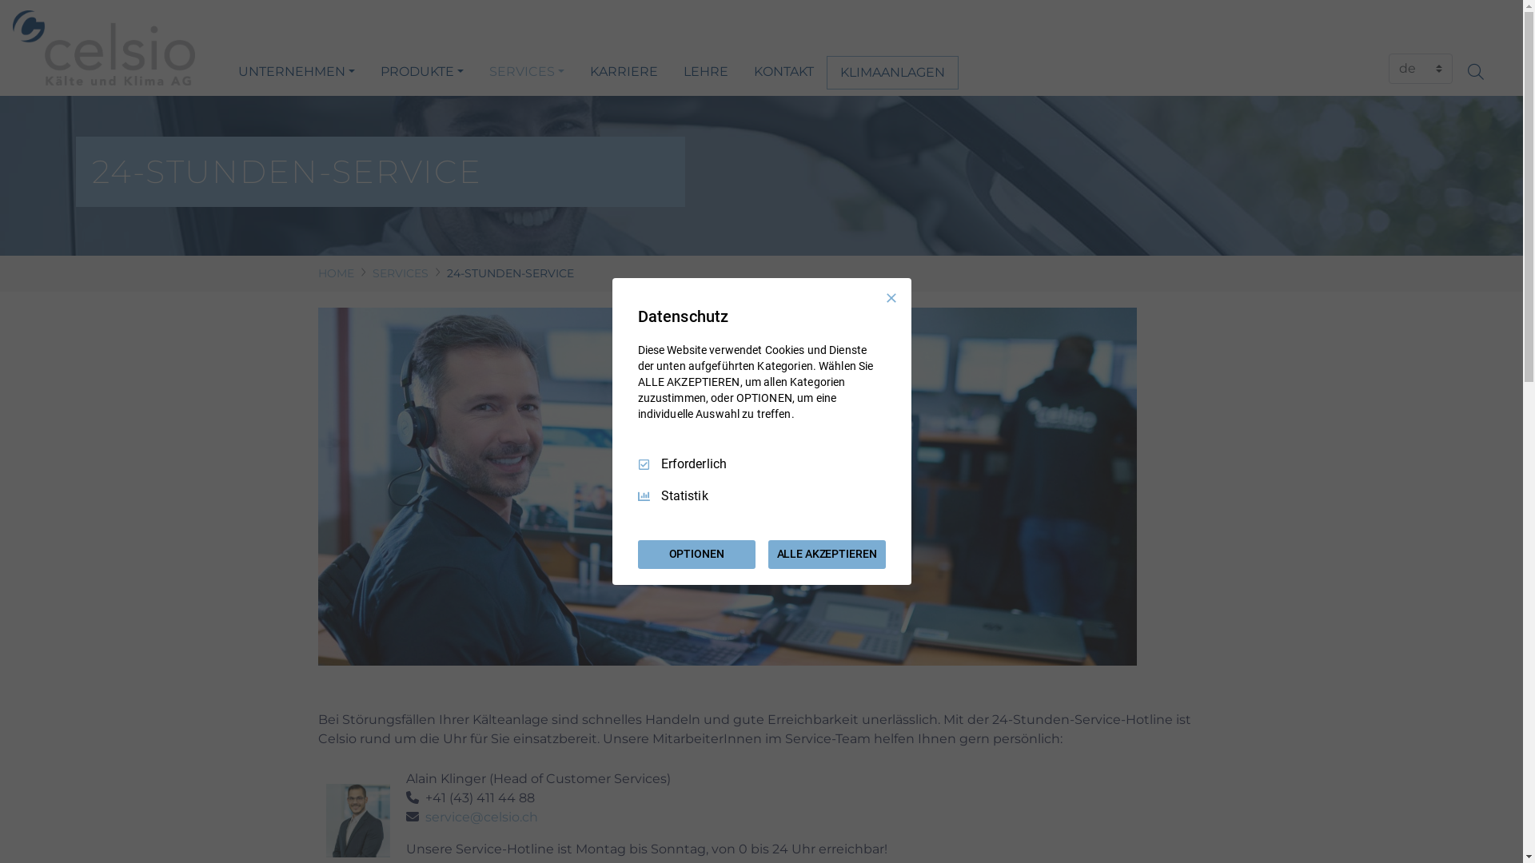  I want to click on Direkt zum Inhalt, so click(0, 0).